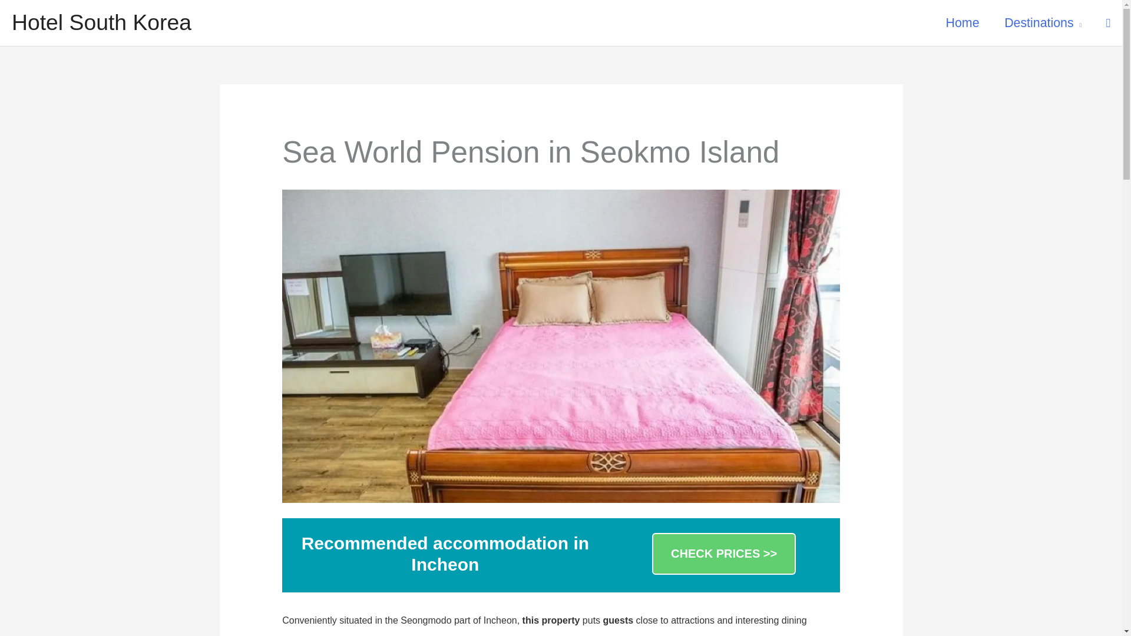  I want to click on Hotel South Korea, so click(101, 22).